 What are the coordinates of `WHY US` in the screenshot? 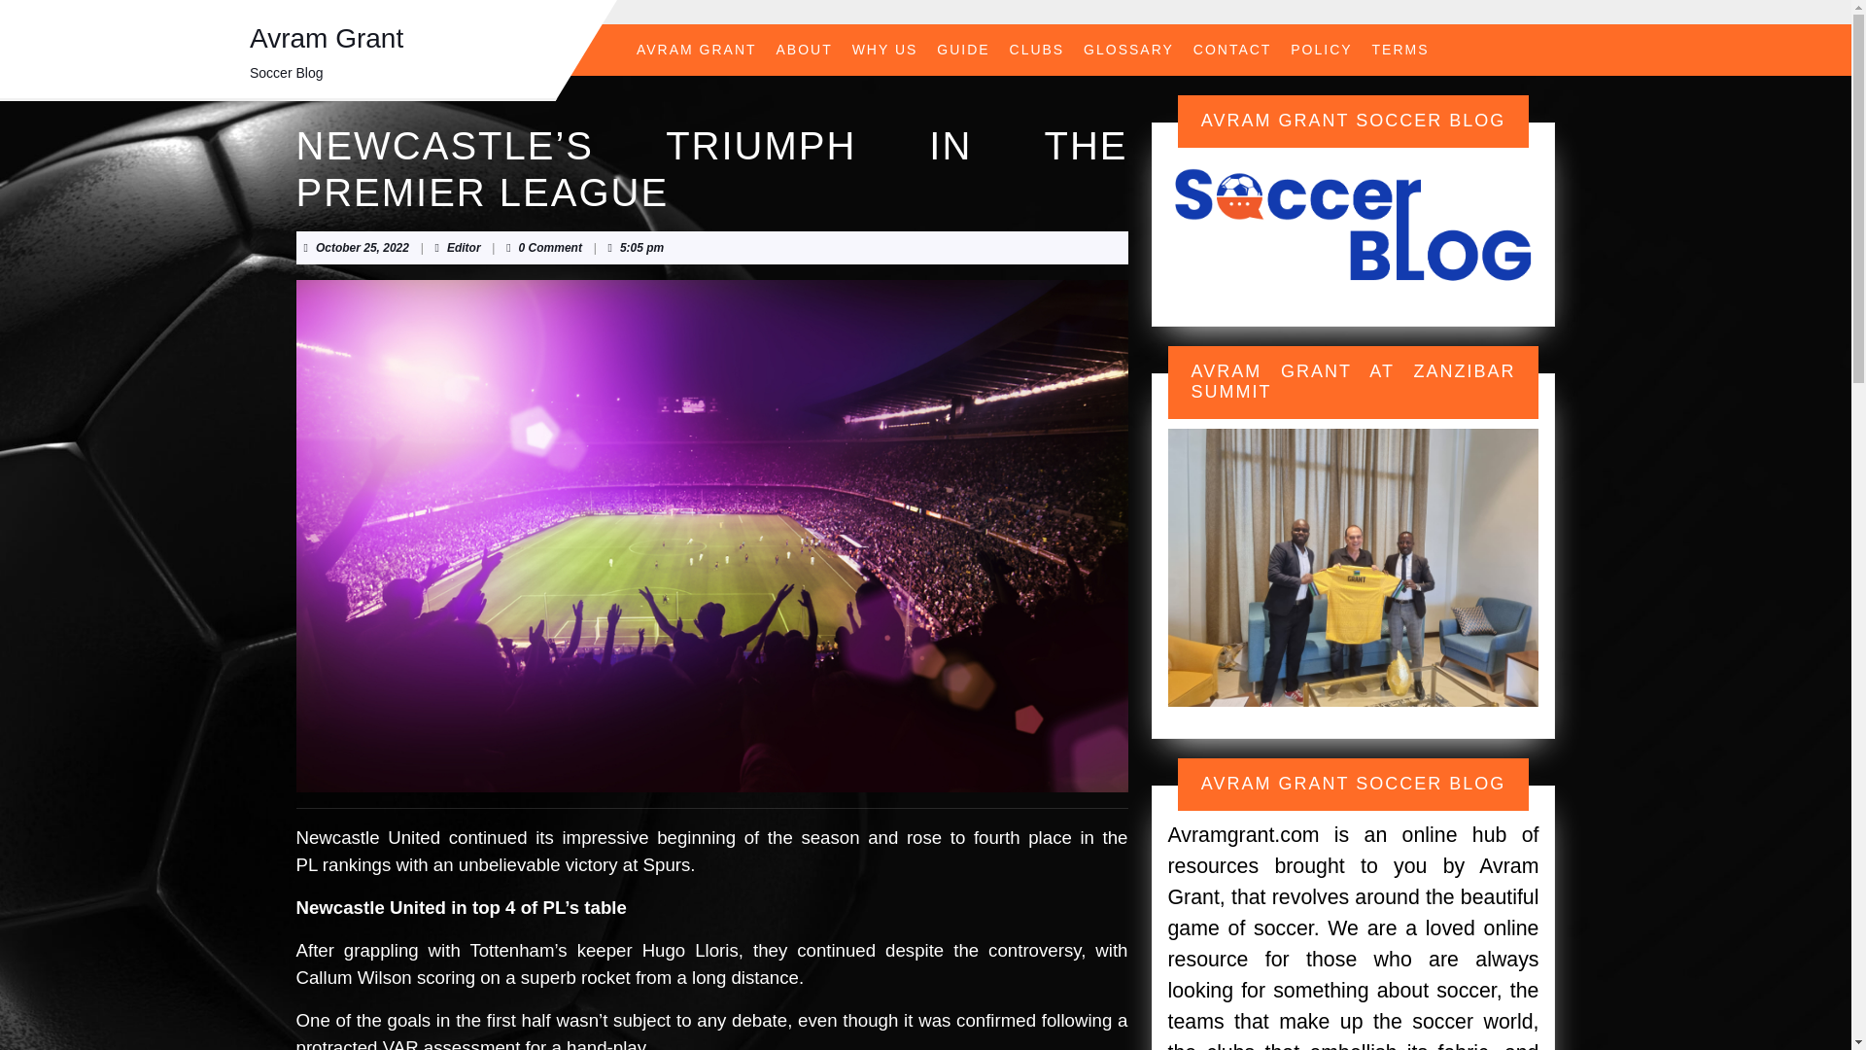 It's located at (362, 248).